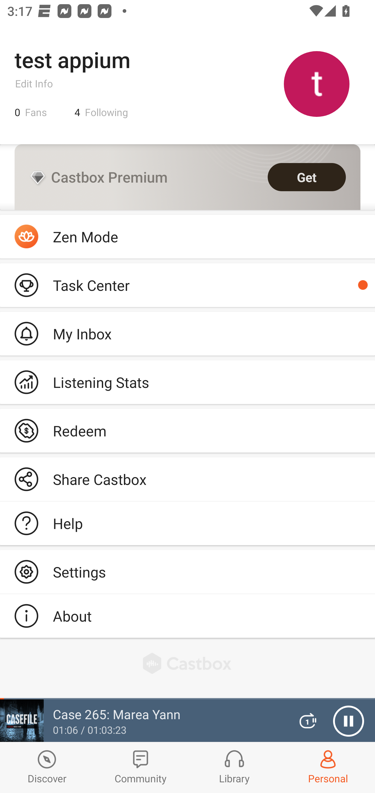 The image size is (375, 793). Describe the element at coordinates (47, 767) in the screenshot. I see `Discover` at that location.